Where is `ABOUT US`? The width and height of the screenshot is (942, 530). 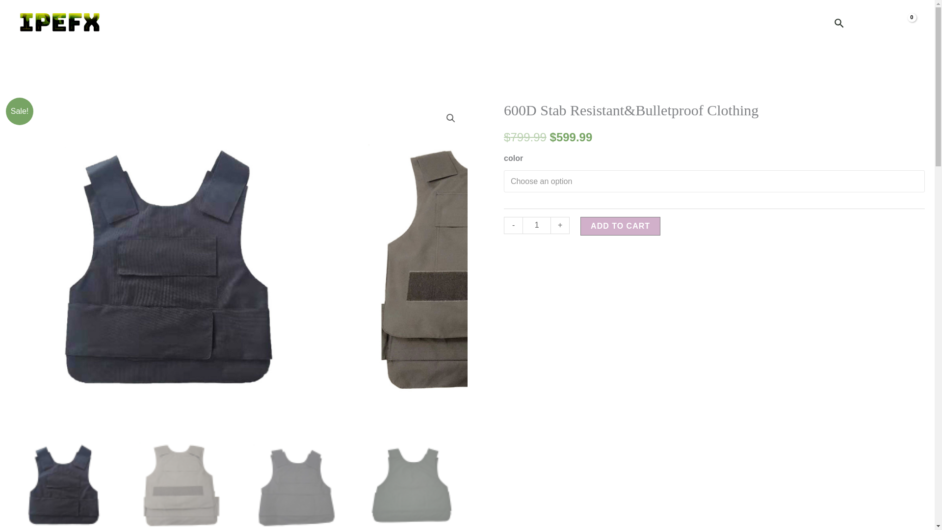 ABOUT US is located at coordinates (797, 22).